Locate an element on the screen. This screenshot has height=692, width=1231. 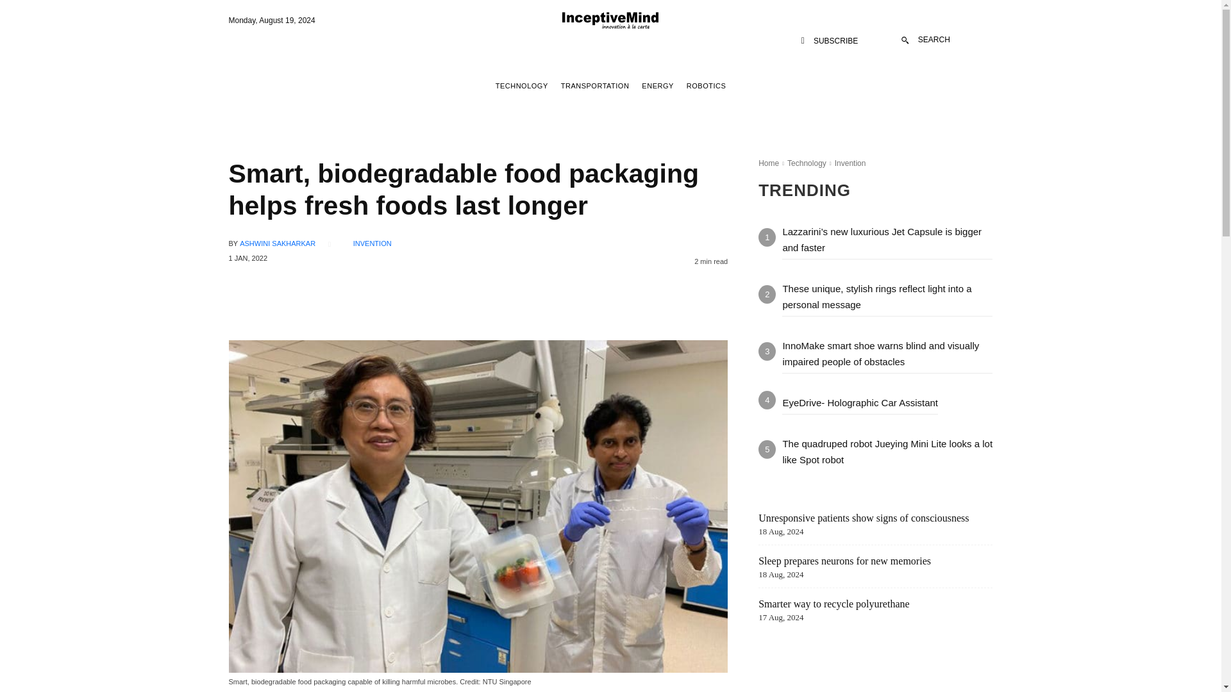
Home is located at coordinates (768, 163).